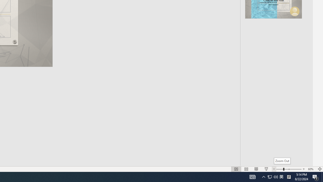 This screenshot has height=182, width=323. Describe the element at coordinates (289, 169) in the screenshot. I see `Zoom` at that location.